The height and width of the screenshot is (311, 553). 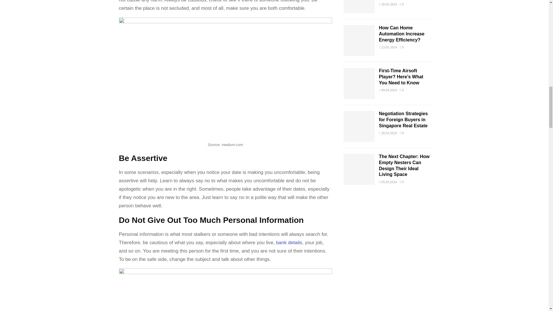 What do you see at coordinates (359, 41) in the screenshot?
I see `How Can Home Automation Increase Energy Efficiency?` at bounding box center [359, 41].